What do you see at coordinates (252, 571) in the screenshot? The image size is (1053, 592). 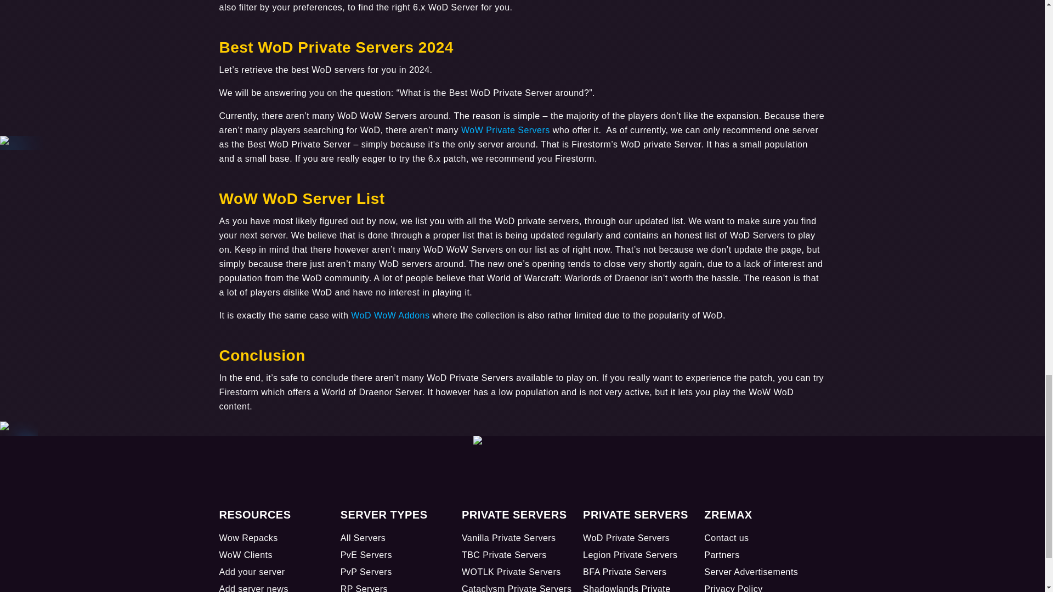 I see `Add your server` at bounding box center [252, 571].